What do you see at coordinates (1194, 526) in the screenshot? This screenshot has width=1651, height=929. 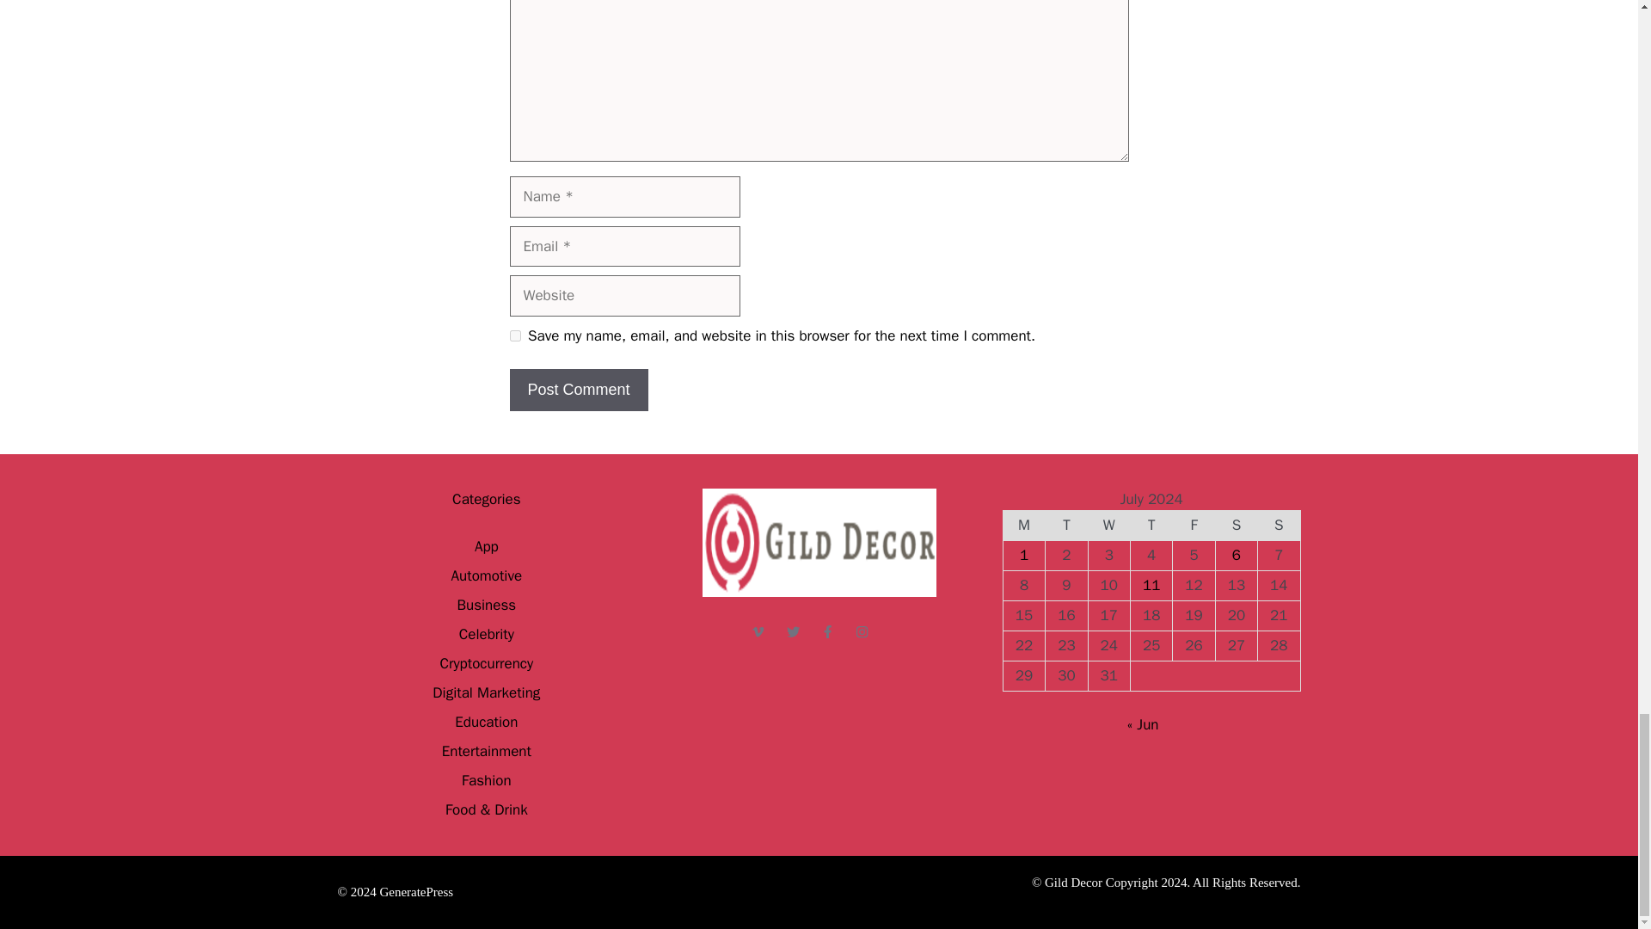 I see `Friday` at bounding box center [1194, 526].